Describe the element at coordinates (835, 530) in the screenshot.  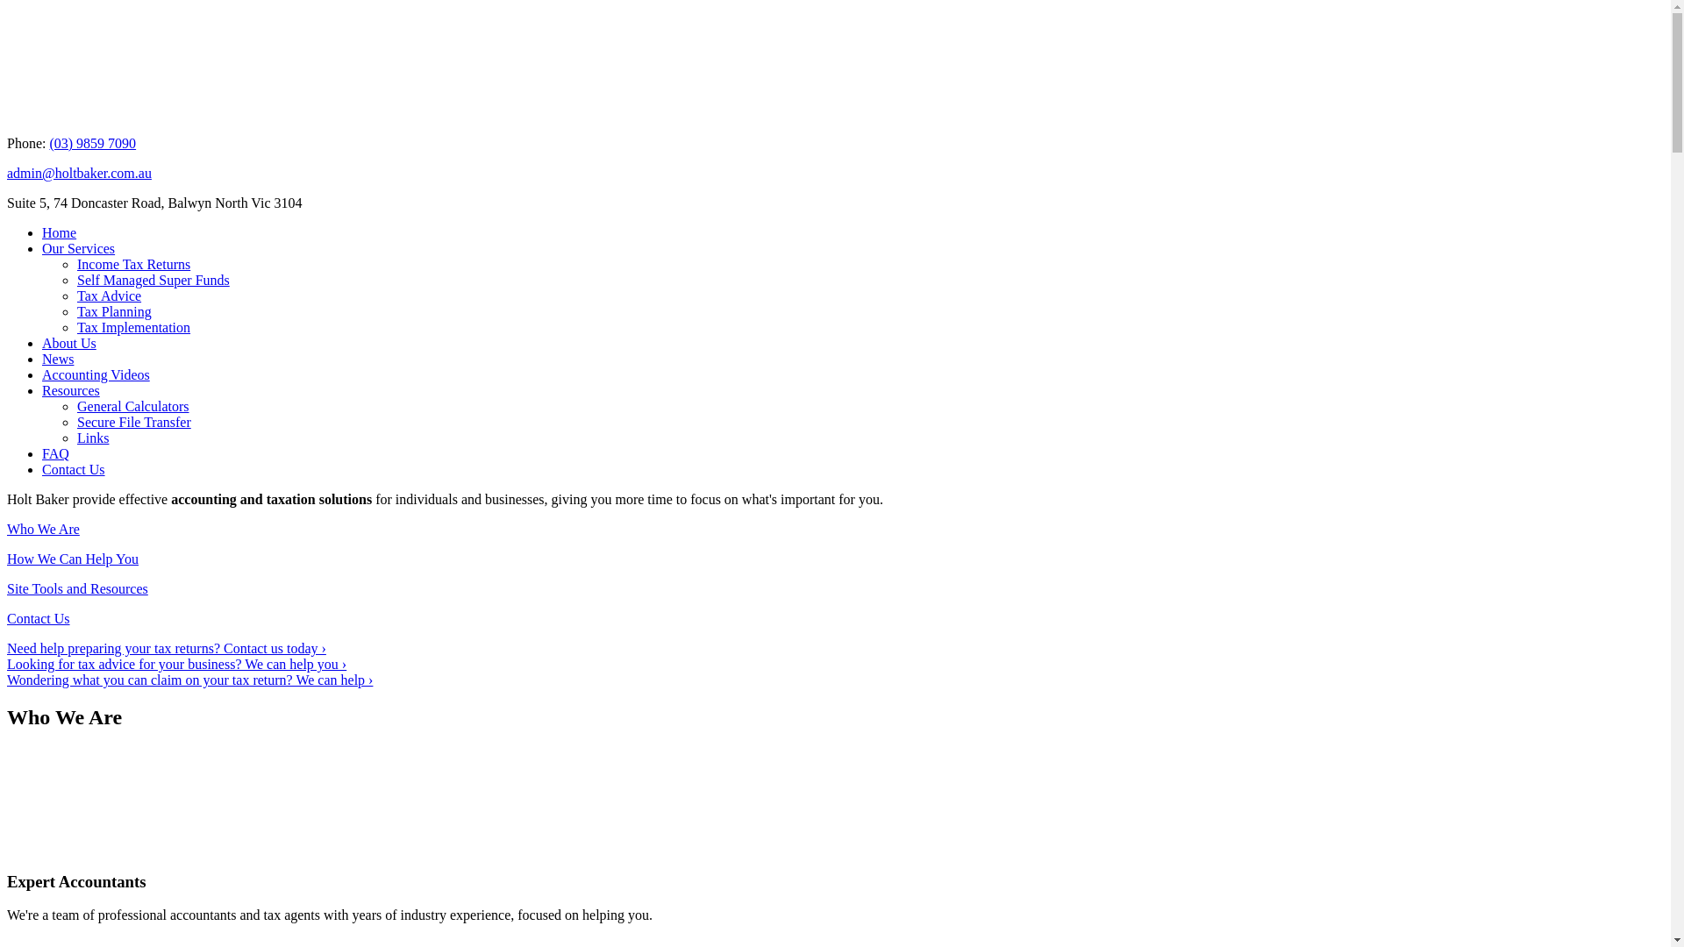
I see `Who We Are` at that location.